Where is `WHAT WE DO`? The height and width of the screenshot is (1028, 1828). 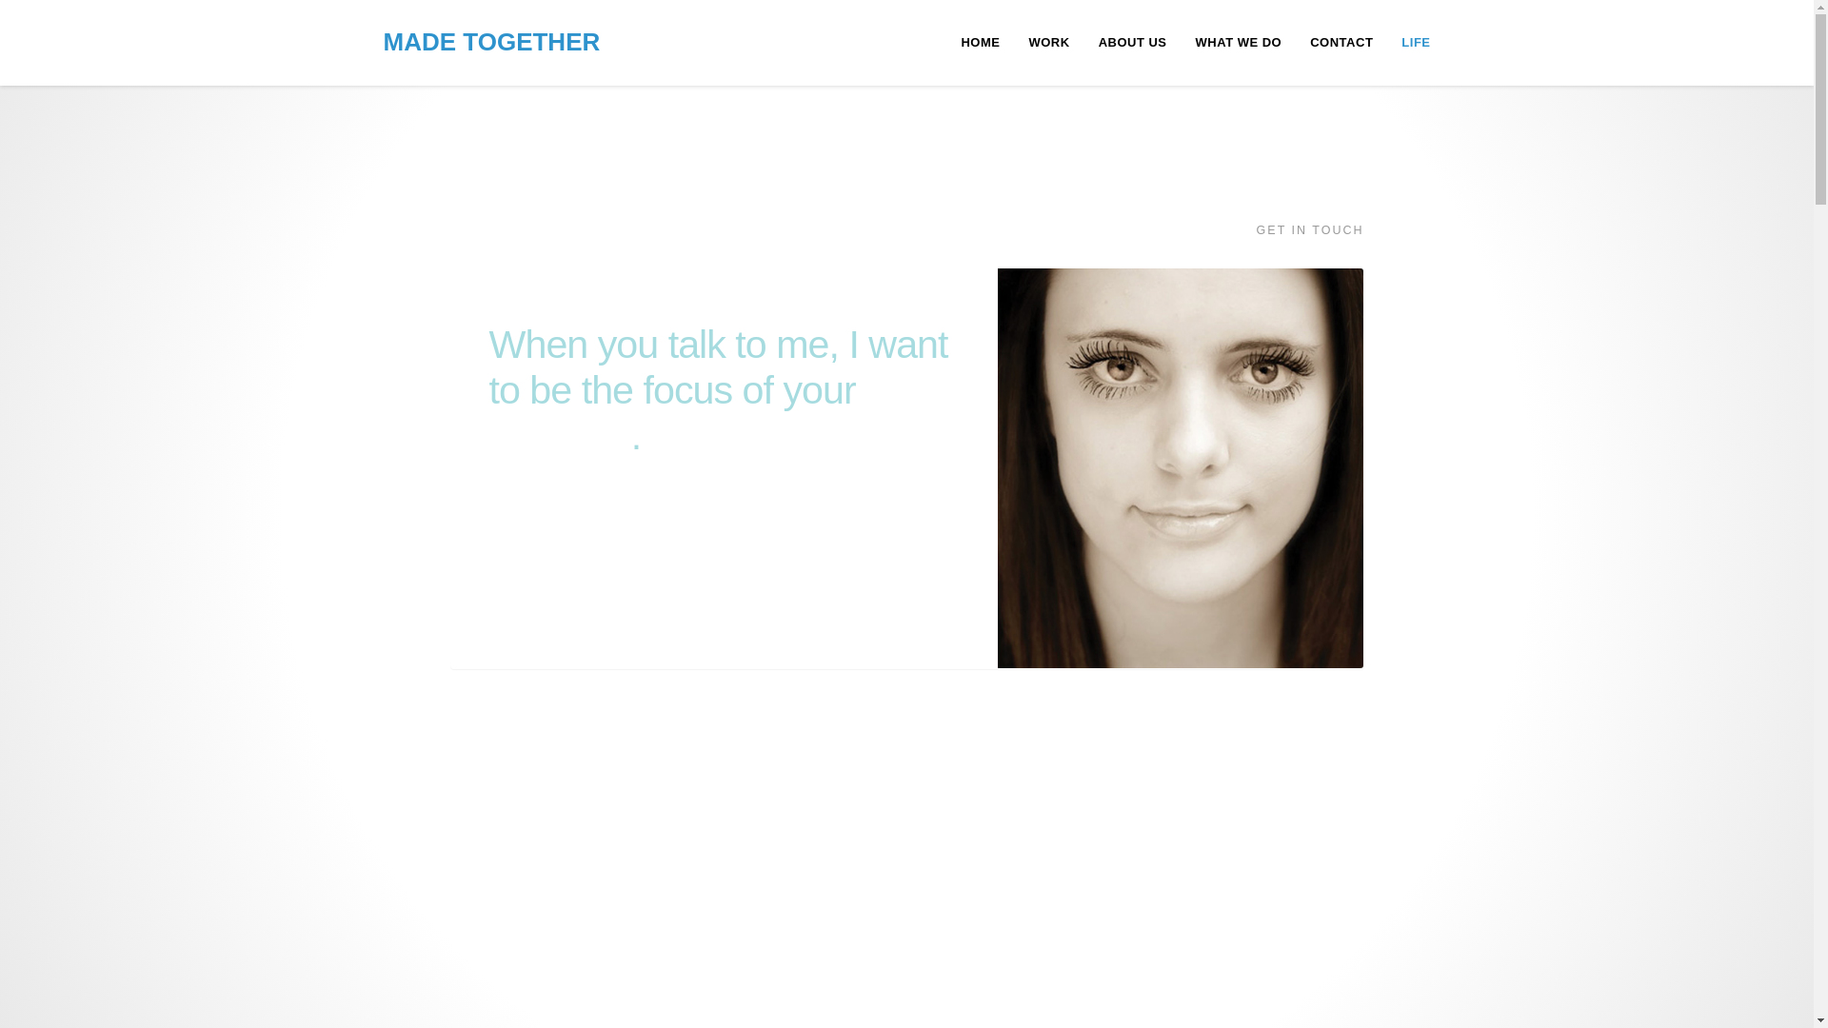
WHAT WE DO is located at coordinates (1238, 42).